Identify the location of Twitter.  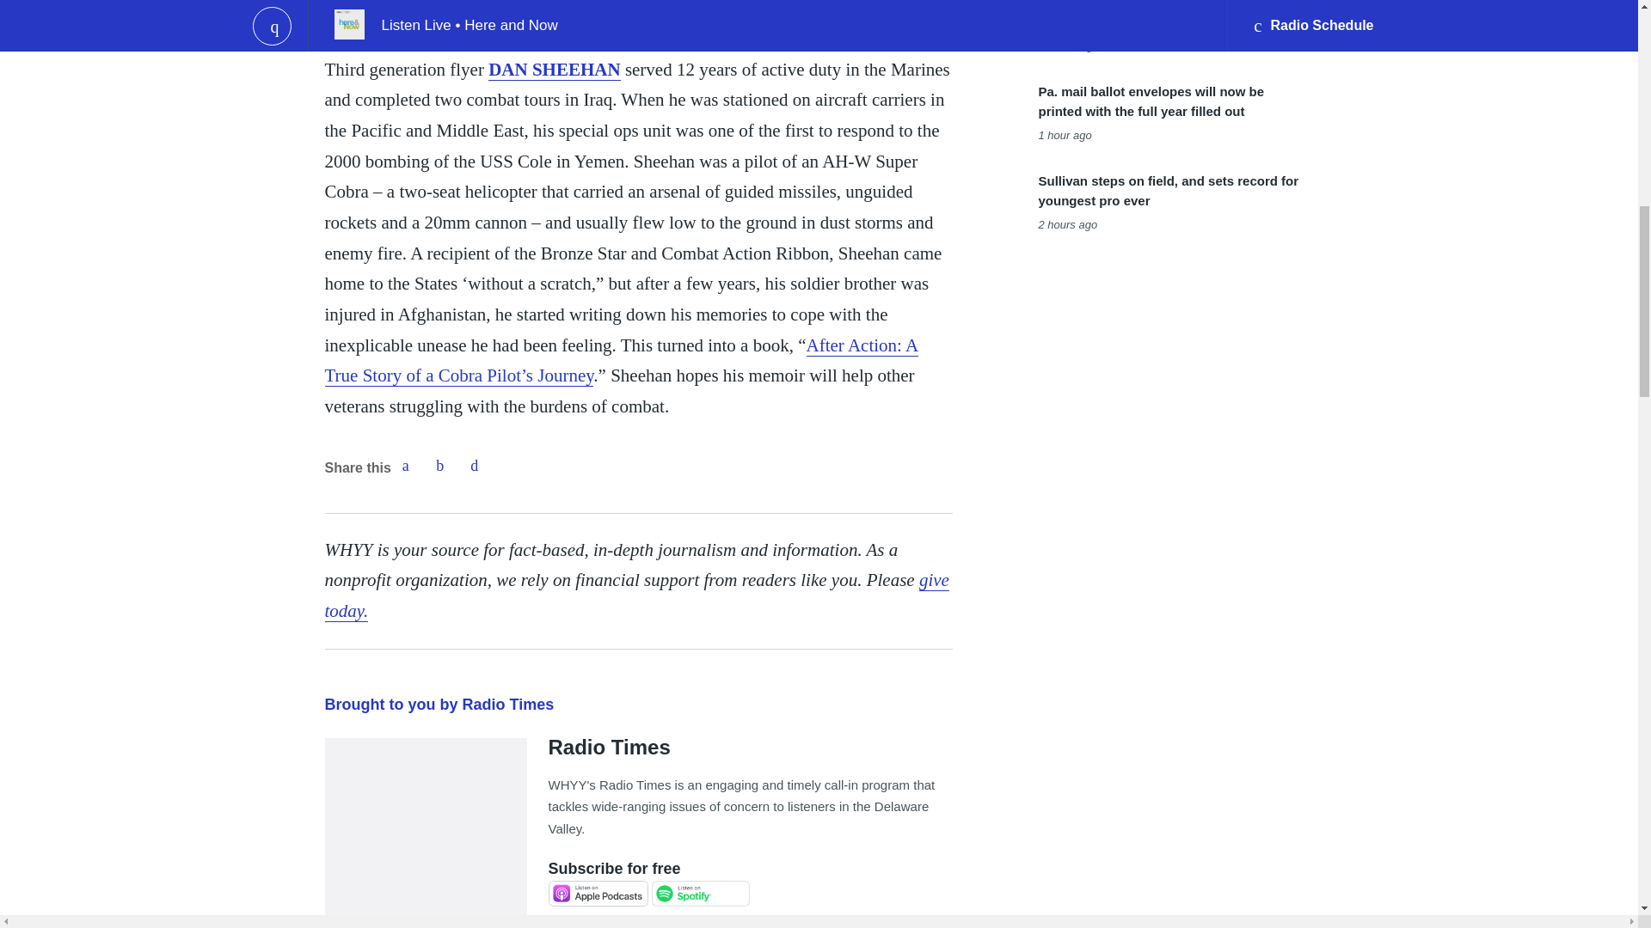
(439, 465).